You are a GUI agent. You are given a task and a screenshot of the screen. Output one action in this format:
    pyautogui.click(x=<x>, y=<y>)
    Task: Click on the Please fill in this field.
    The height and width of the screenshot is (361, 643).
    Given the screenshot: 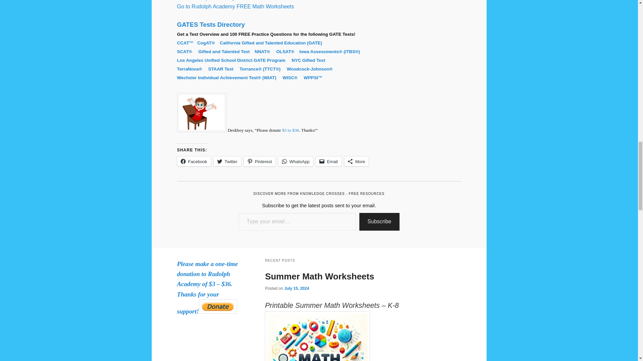 What is the action you would take?
    pyautogui.click(x=297, y=222)
    